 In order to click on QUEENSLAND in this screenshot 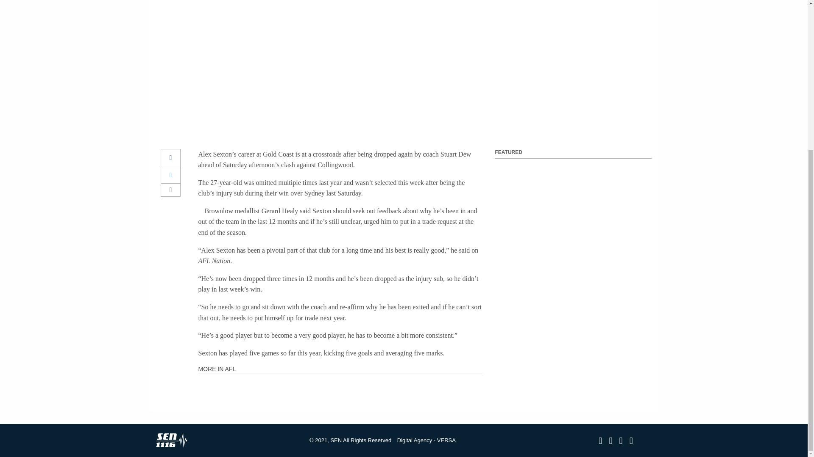, I will do `click(404, 339)`.